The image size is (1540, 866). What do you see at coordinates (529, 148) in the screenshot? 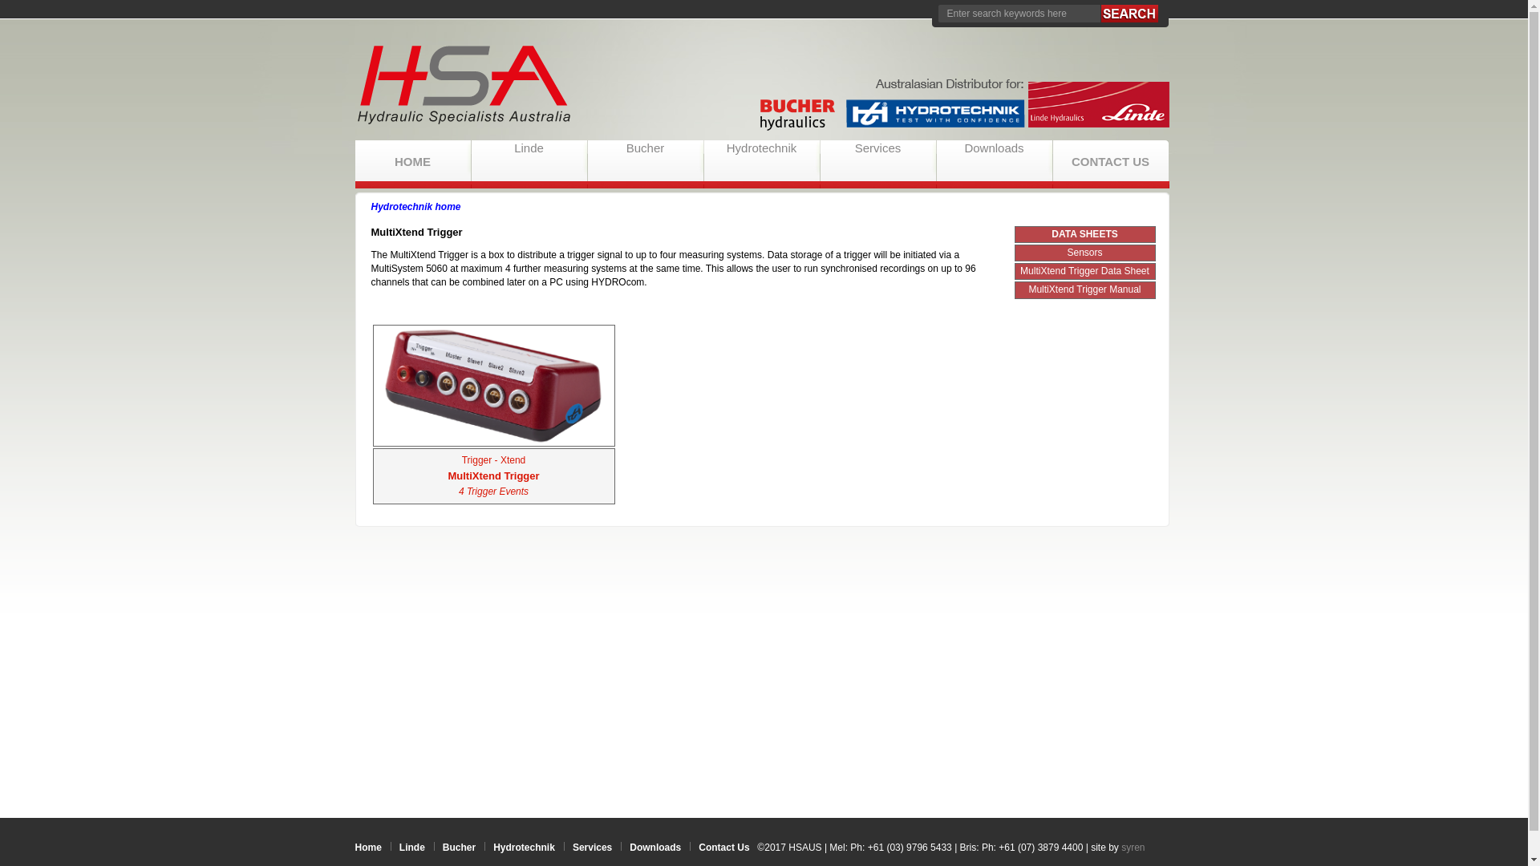
I see `Linde` at bounding box center [529, 148].